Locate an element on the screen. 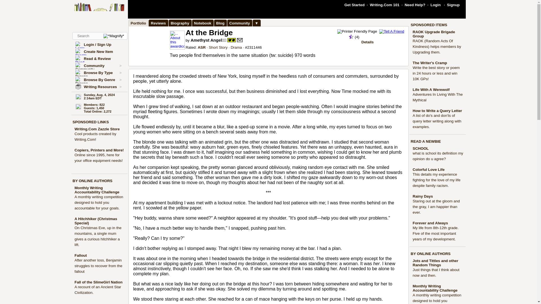 The image size is (541, 304). Writing.Com 101 is located at coordinates (385, 5).